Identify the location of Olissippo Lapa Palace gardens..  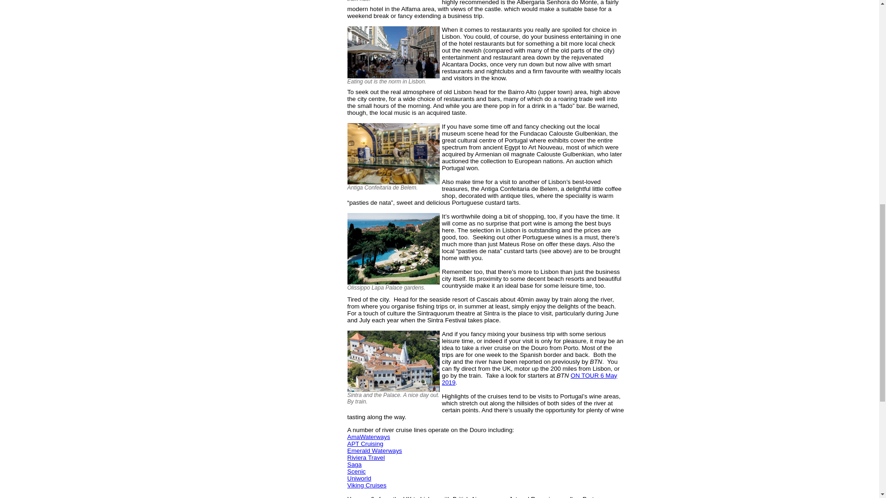
(394, 249).